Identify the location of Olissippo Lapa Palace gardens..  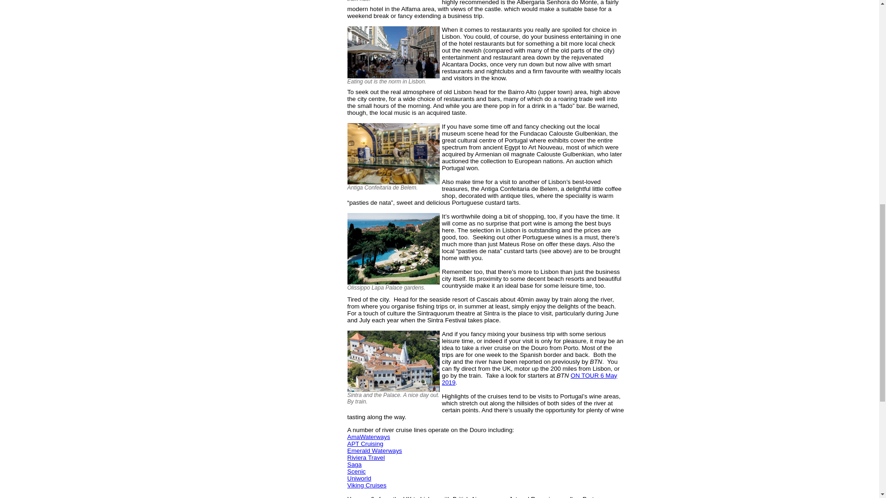
(394, 249).